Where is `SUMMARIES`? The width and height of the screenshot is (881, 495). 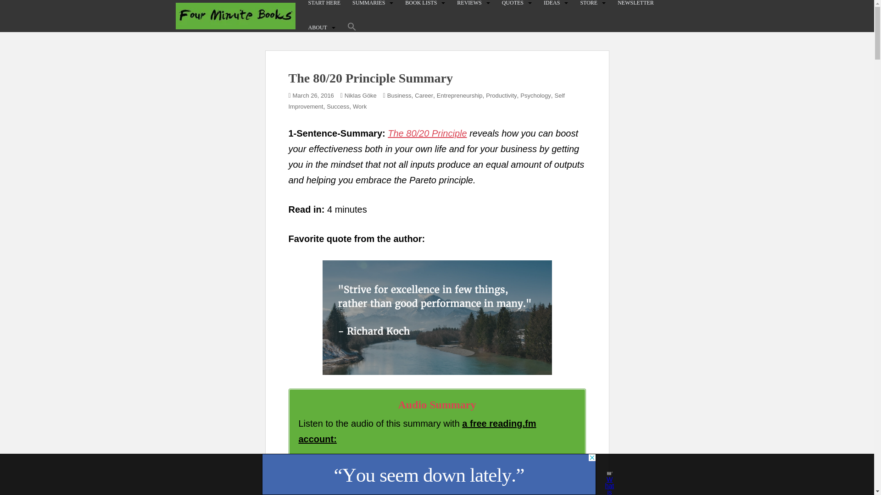
SUMMARIES is located at coordinates (369, 3).